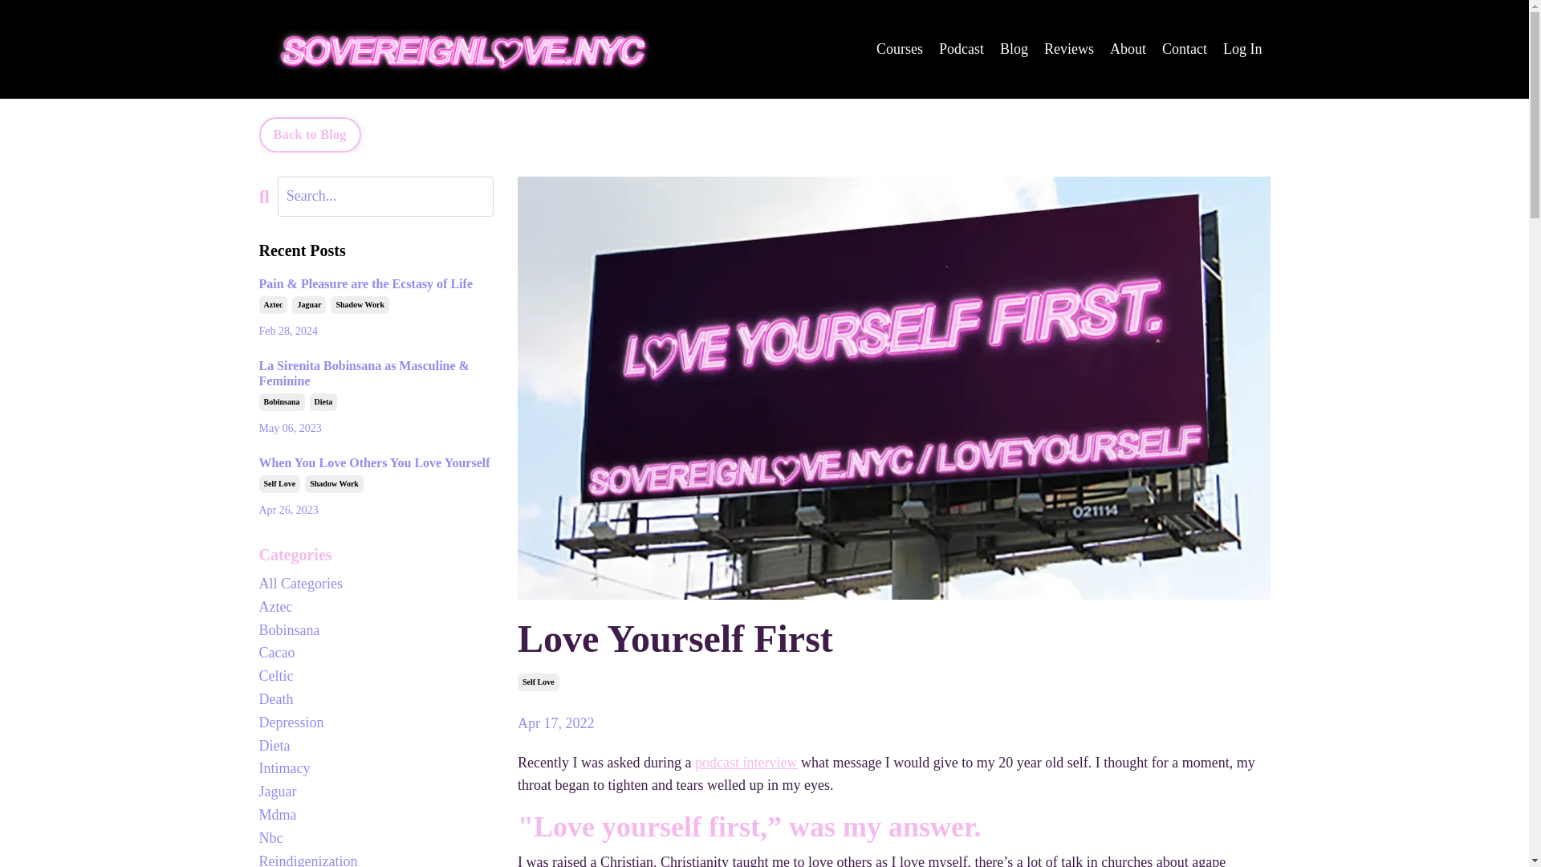 The image size is (1541, 867). Describe the element at coordinates (281, 401) in the screenshot. I see `Bobinsana` at that location.